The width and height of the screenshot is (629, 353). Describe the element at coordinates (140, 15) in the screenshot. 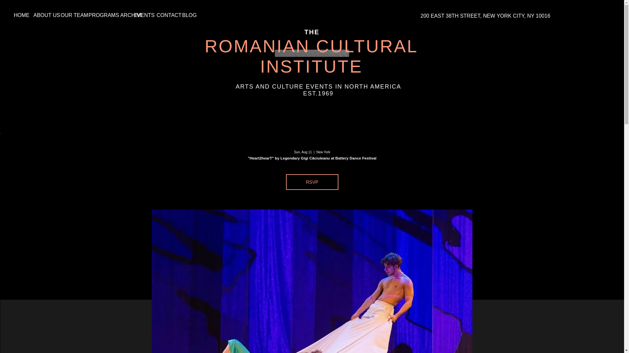

I see `EVENTS` at that location.